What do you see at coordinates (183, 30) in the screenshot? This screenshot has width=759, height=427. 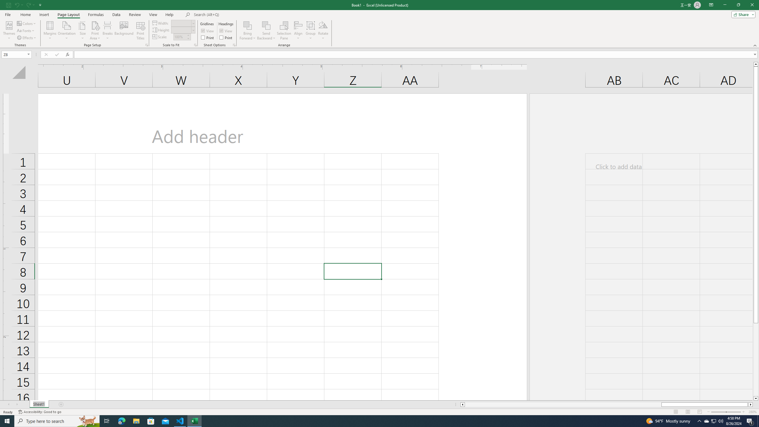 I see `Height` at bounding box center [183, 30].